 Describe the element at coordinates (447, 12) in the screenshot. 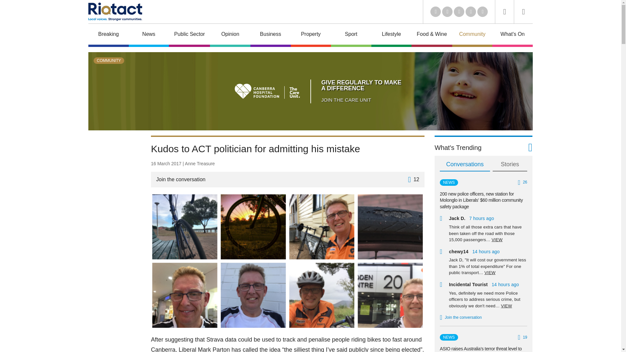

I see `Twitter` at that location.